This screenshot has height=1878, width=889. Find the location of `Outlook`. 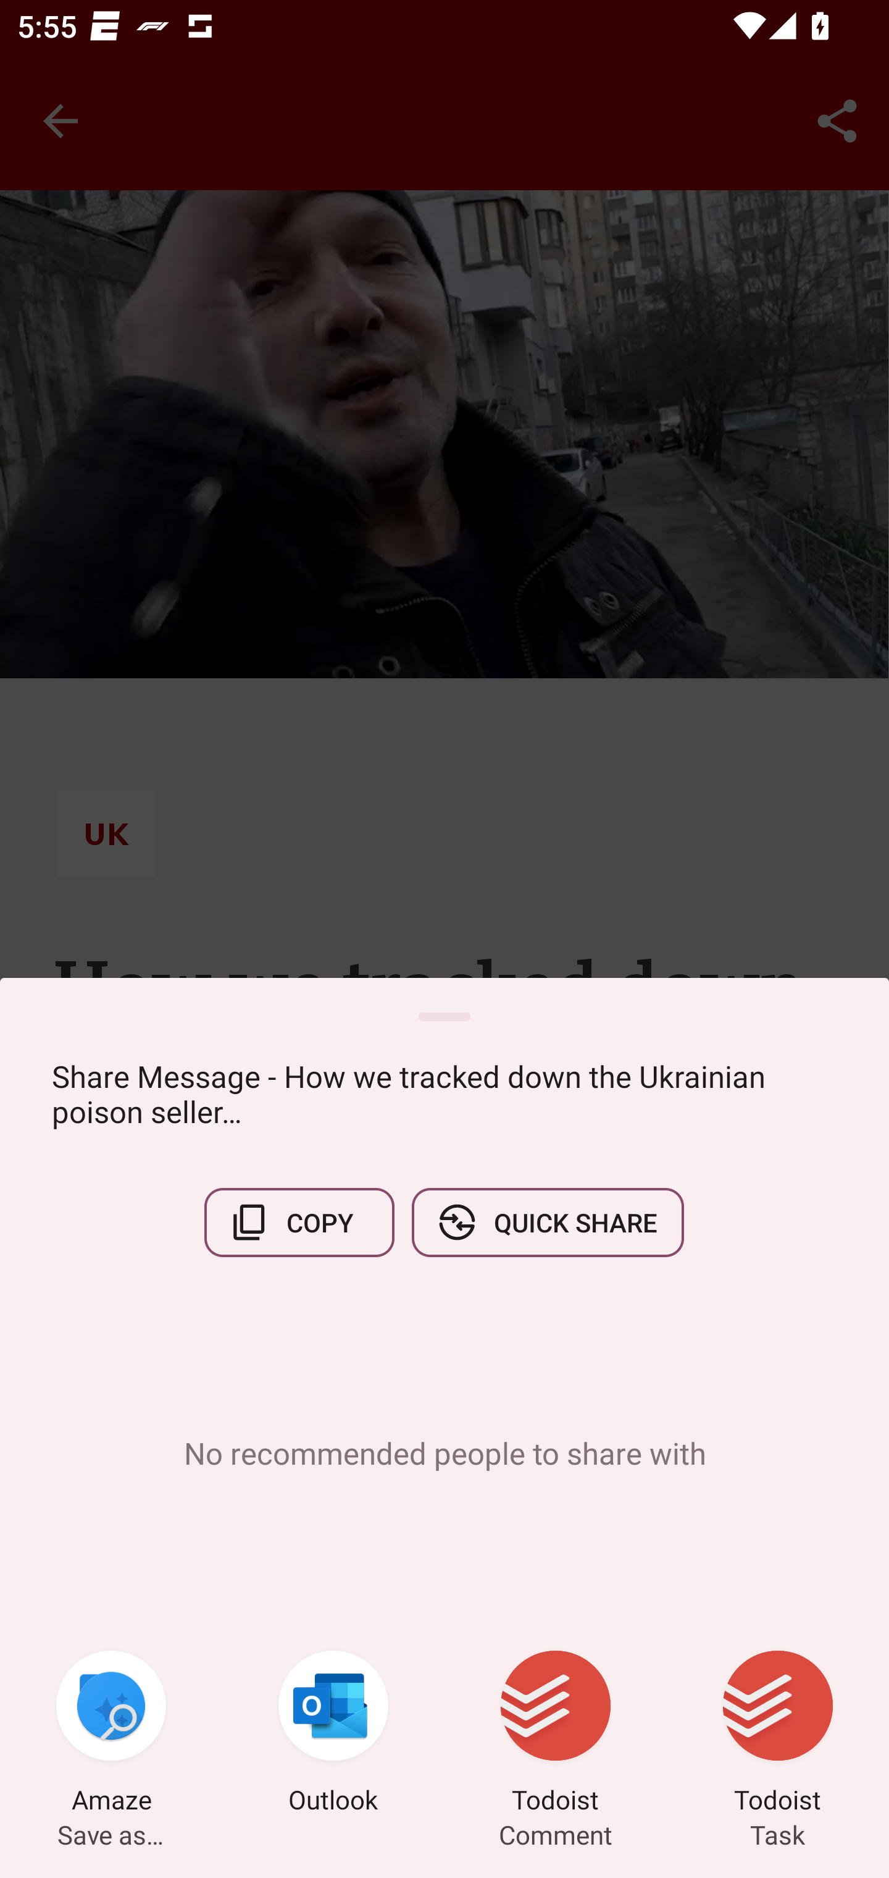

Outlook is located at coordinates (333, 1735).